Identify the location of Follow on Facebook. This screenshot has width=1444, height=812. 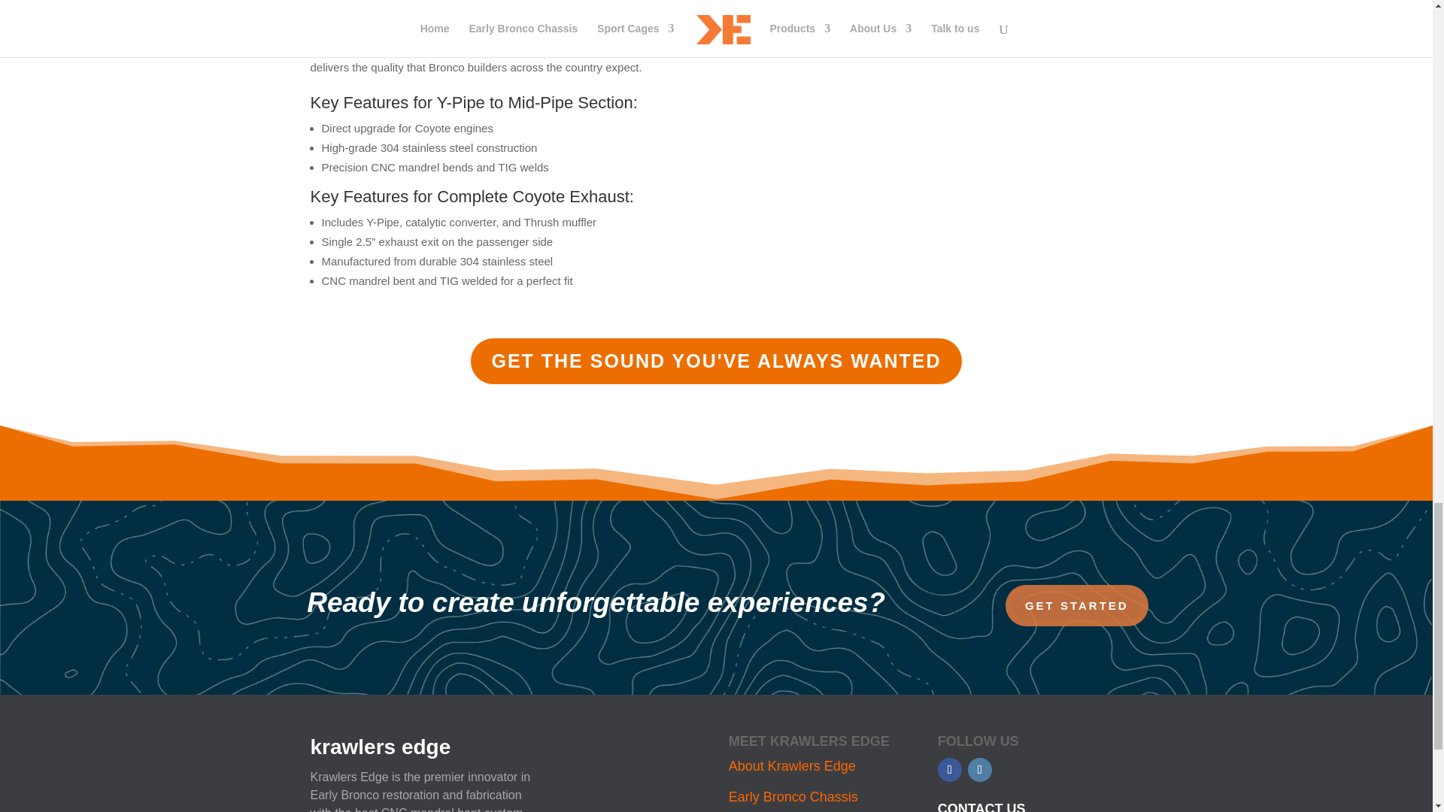
(949, 770).